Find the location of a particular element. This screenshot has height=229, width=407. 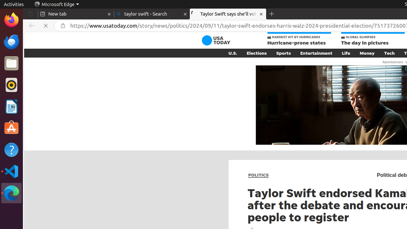

Microsoft Edge is located at coordinates (57, 4).